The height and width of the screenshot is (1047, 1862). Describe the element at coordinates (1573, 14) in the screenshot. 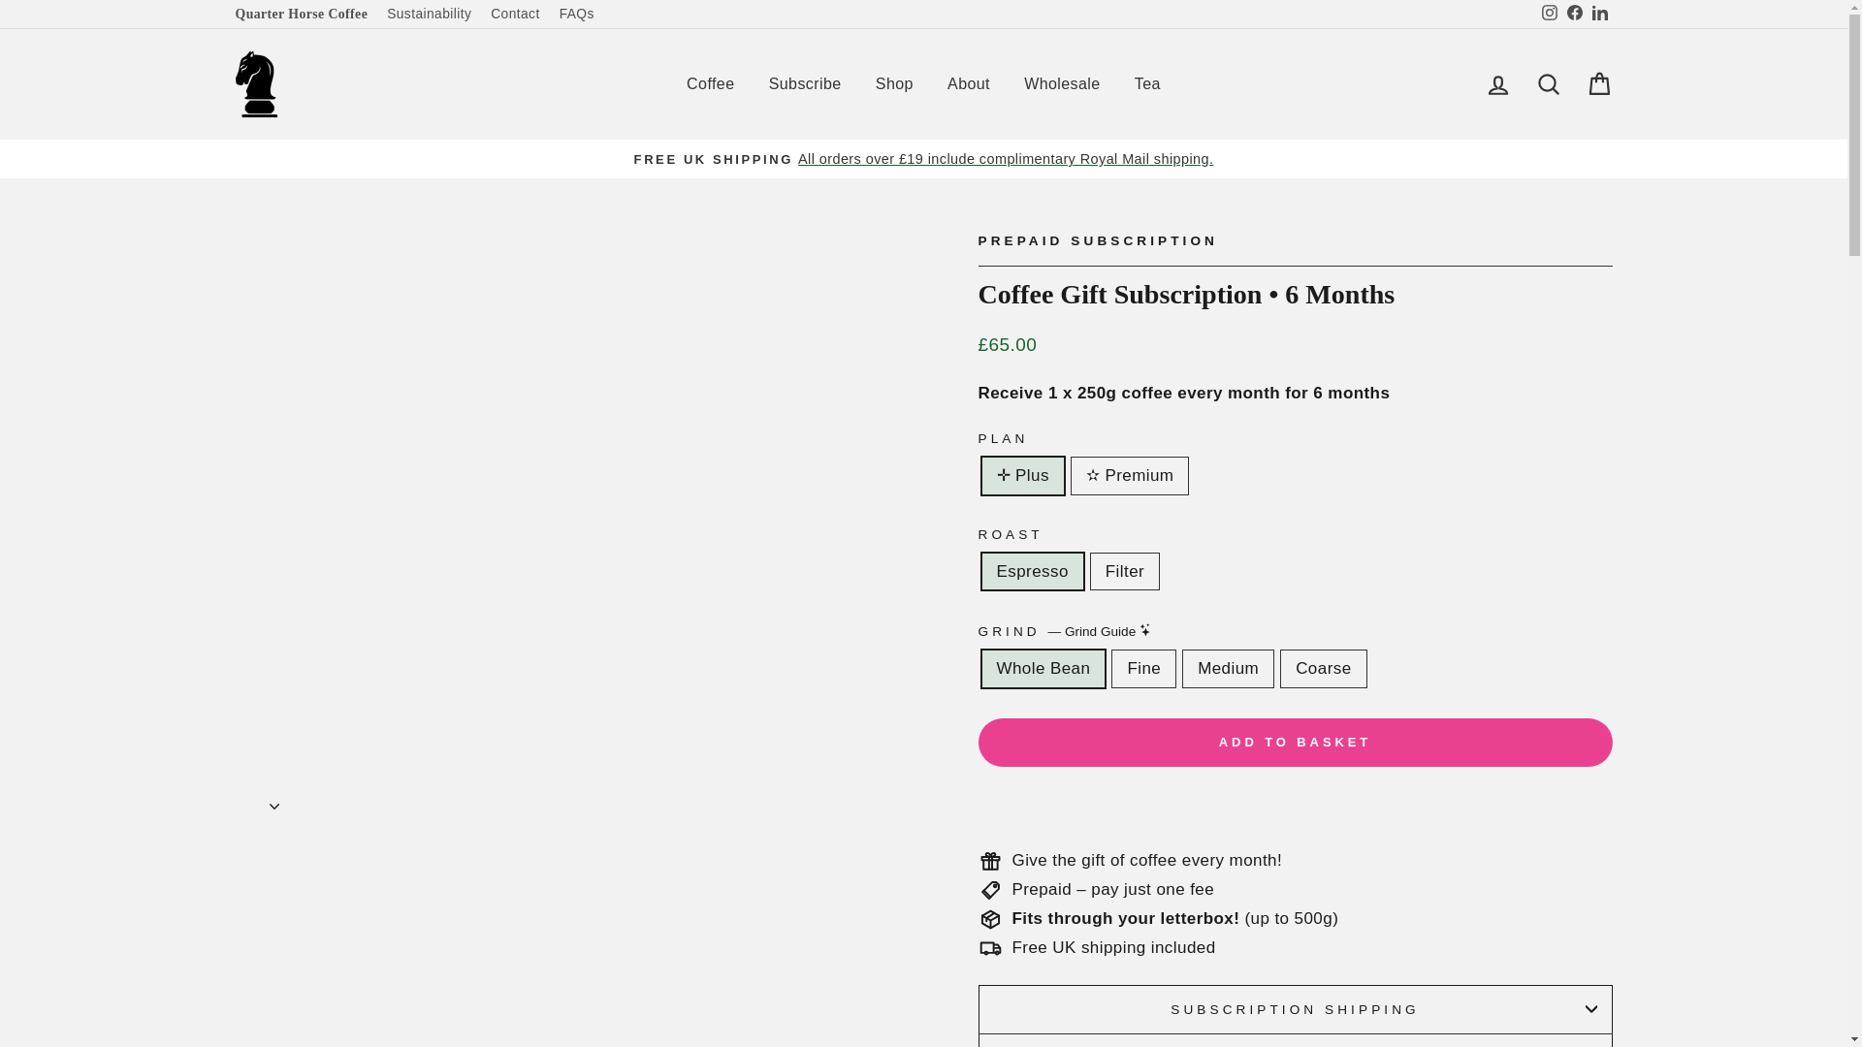

I see `Quarter Horse Coffee on Facebook` at that location.